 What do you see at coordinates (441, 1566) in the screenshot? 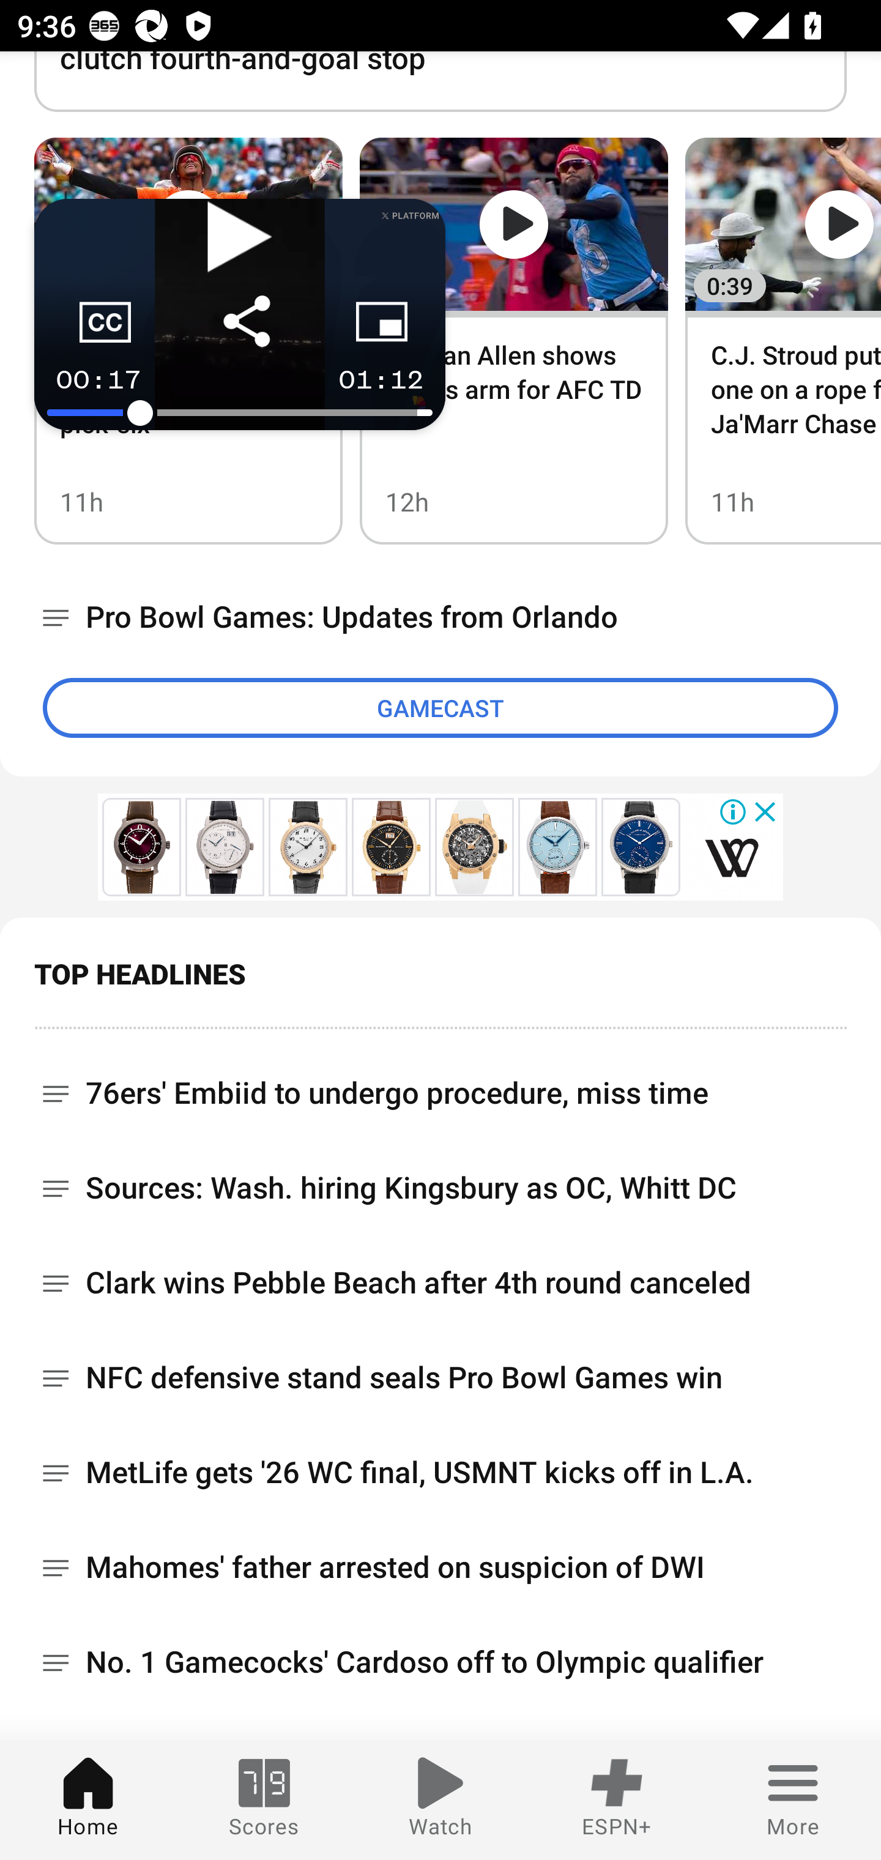
I see ` Mahomes' father arrested on suspicion of DWI` at bounding box center [441, 1566].